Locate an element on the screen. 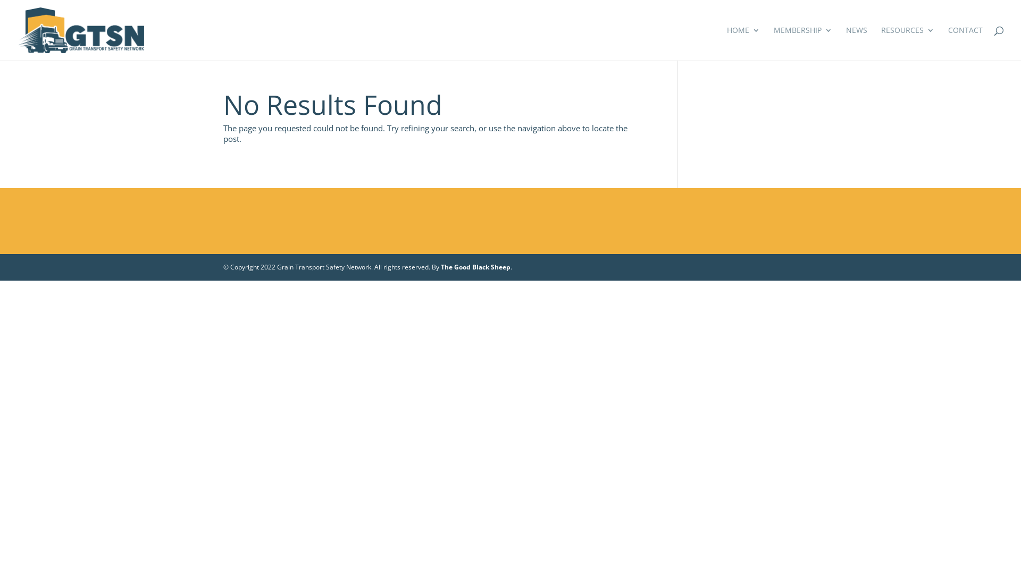 This screenshot has width=1021, height=574. CONTACT is located at coordinates (966, 44).